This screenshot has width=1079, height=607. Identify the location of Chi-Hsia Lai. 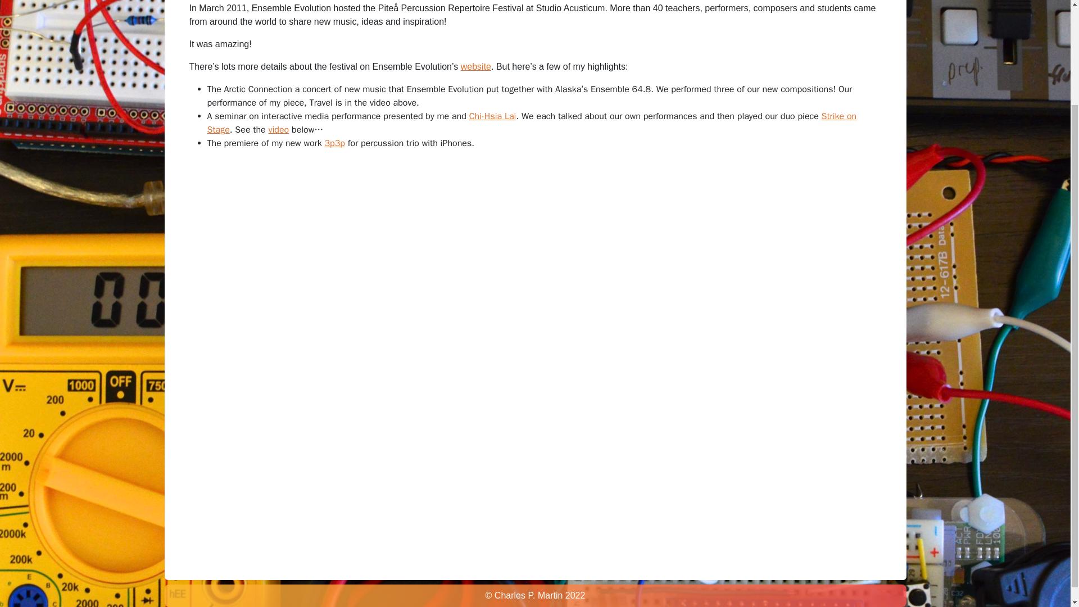
(493, 116).